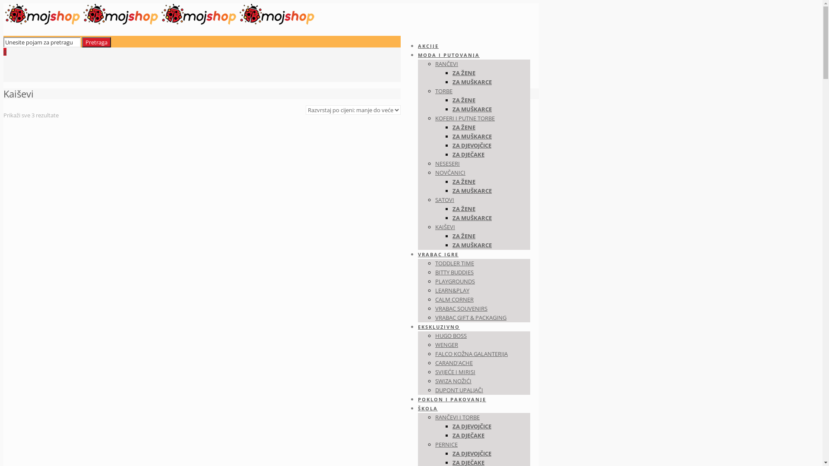 Image resolution: width=829 pixels, height=466 pixels. What do you see at coordinates (451, 336) in the screenshot?
I see `HUGO BOSS` at bounding box center [451, 336].